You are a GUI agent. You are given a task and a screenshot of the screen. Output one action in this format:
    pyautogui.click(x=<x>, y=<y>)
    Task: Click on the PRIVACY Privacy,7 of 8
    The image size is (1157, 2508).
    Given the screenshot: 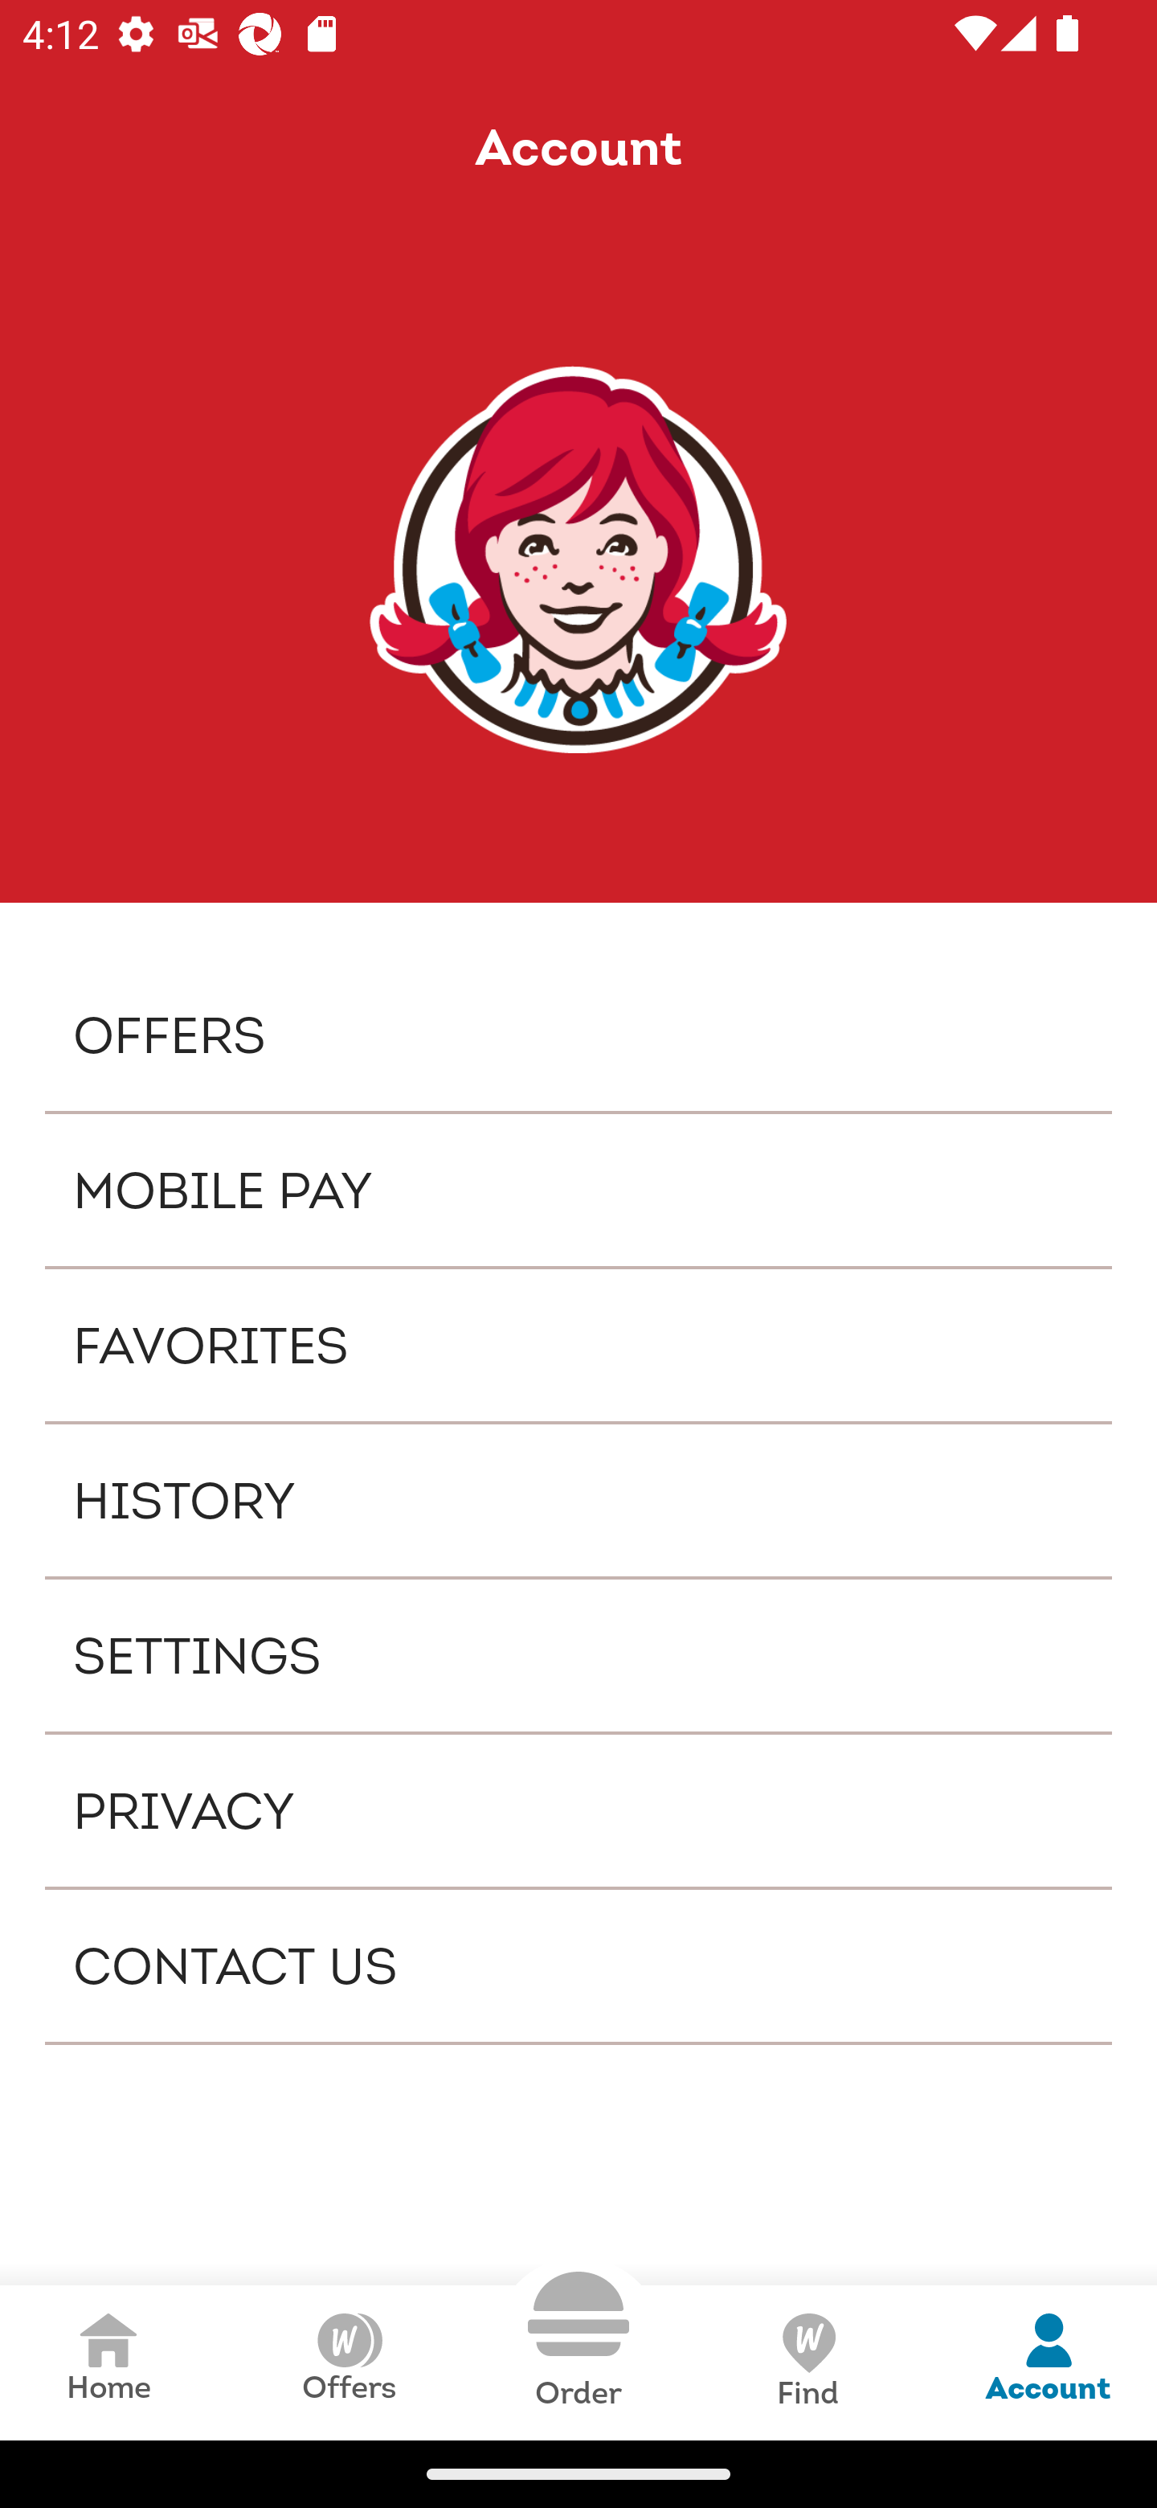 What is the action you would take?
    pyautogui.click(x=578, y=1810)
    